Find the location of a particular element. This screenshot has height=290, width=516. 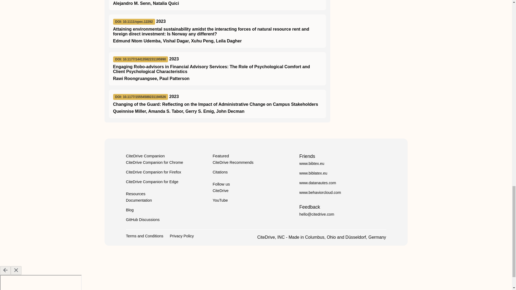

YouTube is located at coordinates (220, 200).